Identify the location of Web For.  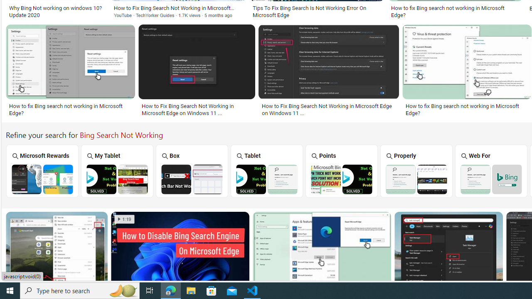
(491, 171).